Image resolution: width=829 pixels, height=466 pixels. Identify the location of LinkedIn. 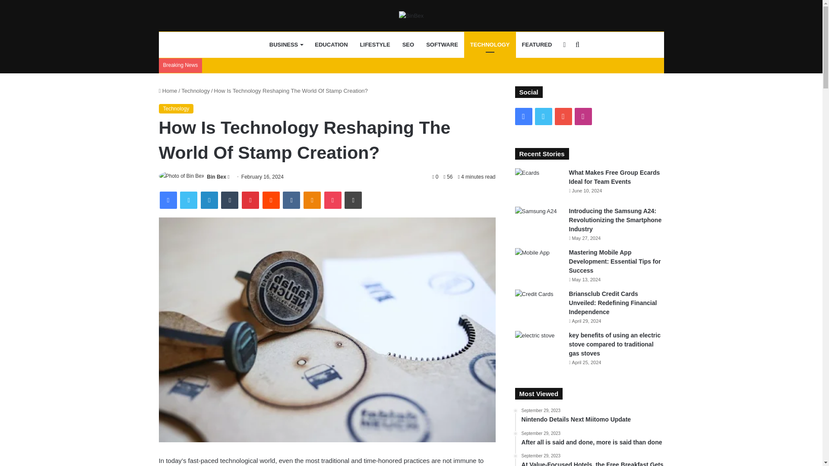
(209, 200).